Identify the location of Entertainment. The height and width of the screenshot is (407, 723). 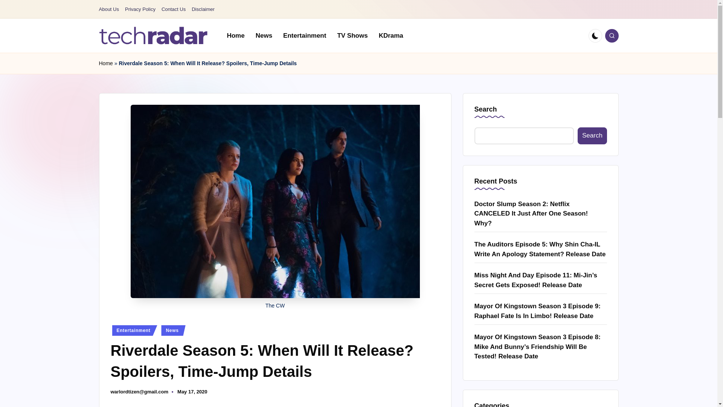
(135, 330).